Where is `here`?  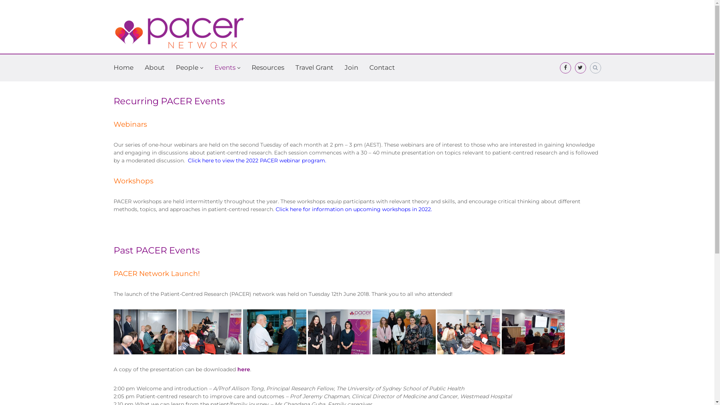
here is located at coordinates (243, 369).